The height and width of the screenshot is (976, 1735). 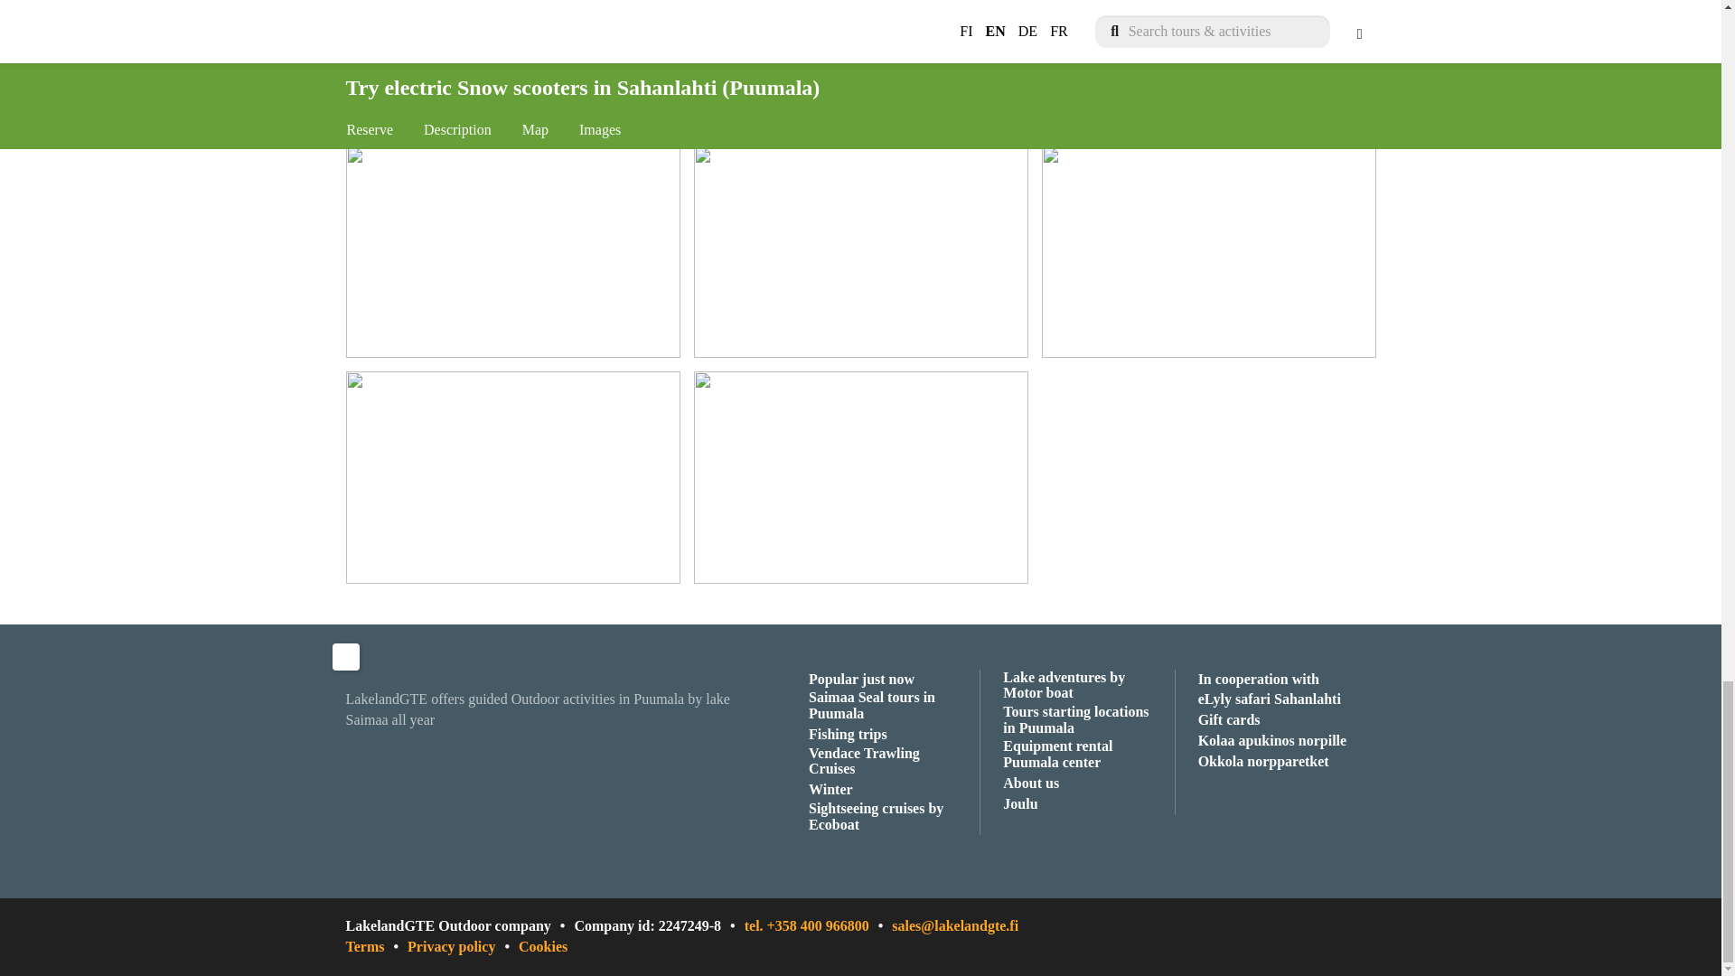 I want to click on Lake adventures by Motor boat, so click(x=1081, y=685).